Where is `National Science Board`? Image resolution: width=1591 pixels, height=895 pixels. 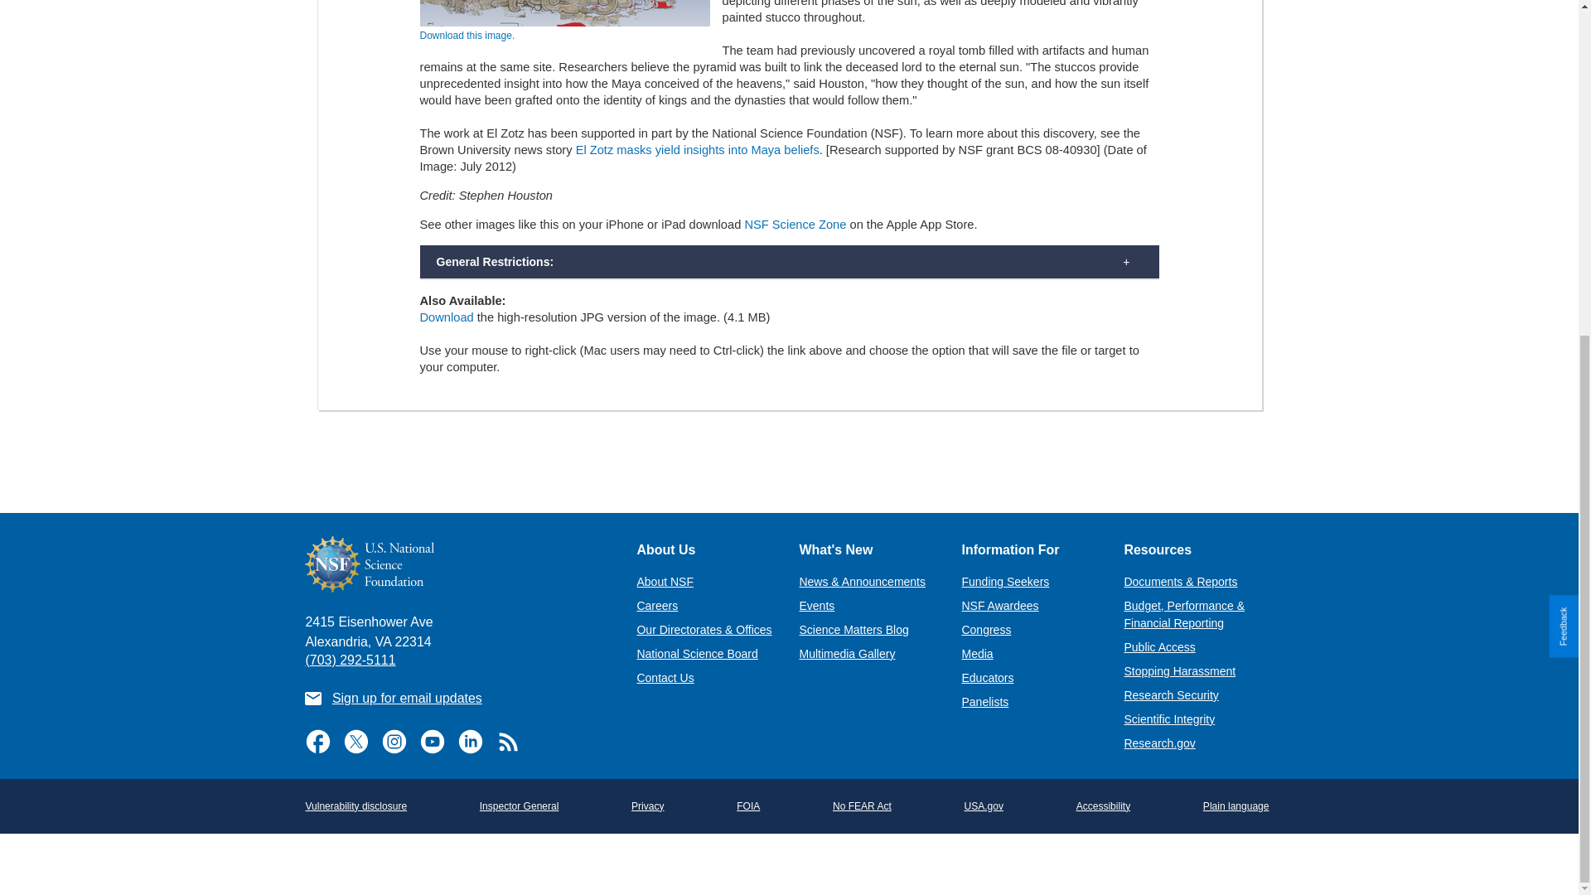
National Science Board is located at coordinates (696, 653).